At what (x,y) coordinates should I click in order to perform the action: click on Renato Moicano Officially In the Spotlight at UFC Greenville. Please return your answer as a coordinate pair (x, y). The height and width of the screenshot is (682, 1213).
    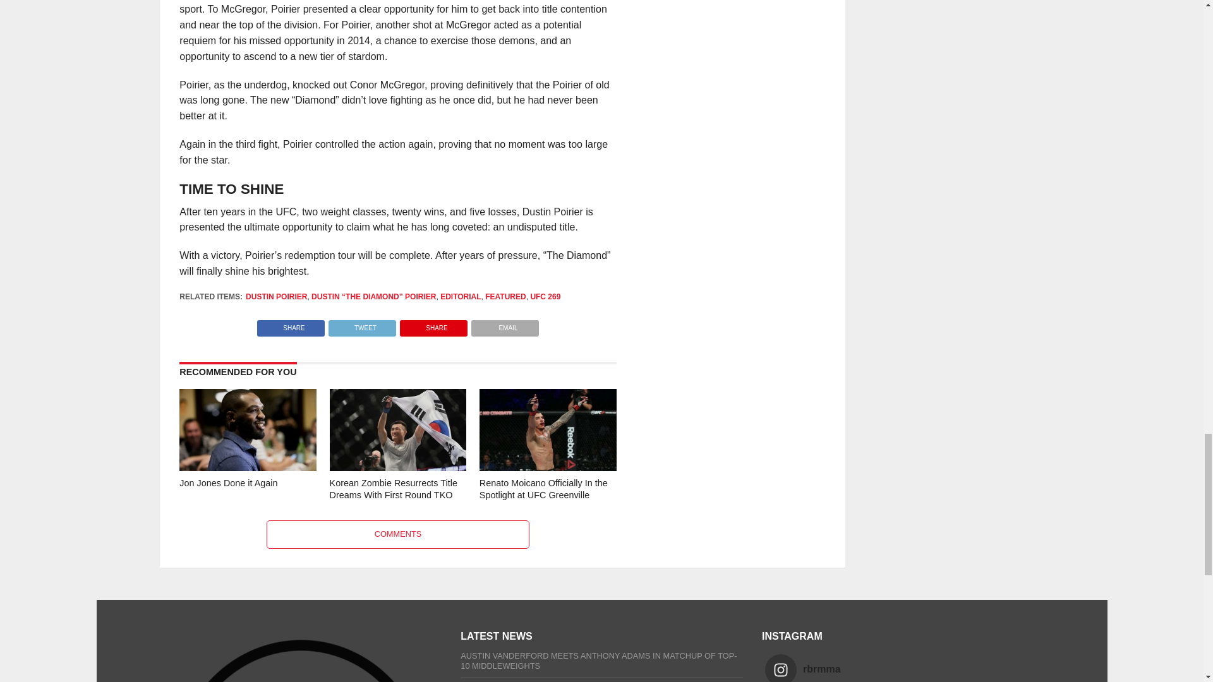
    Looking at the image, I should click on (547, 468).